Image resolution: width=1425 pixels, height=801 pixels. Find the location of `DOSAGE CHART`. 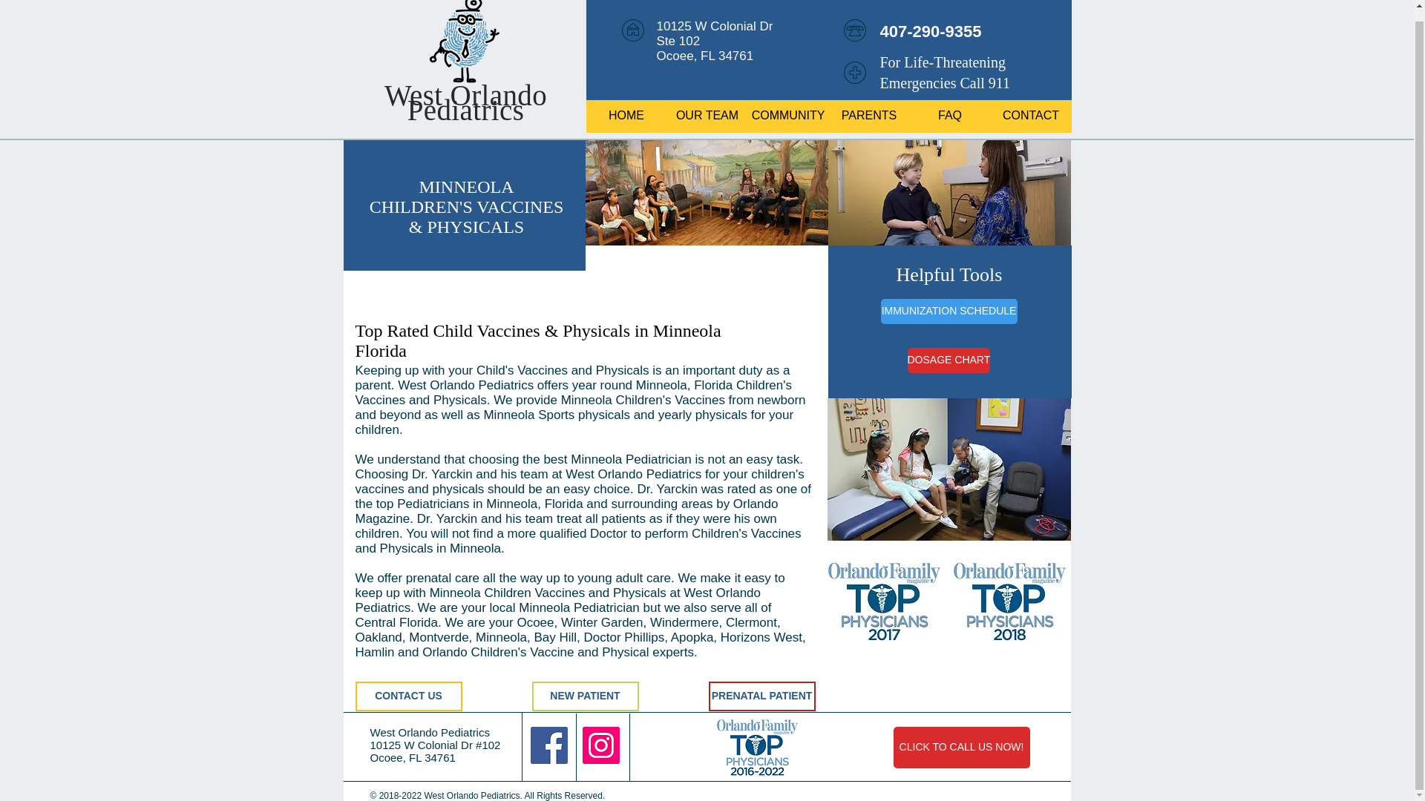

DOSAGE CHART is located at coordinates (949, 360).